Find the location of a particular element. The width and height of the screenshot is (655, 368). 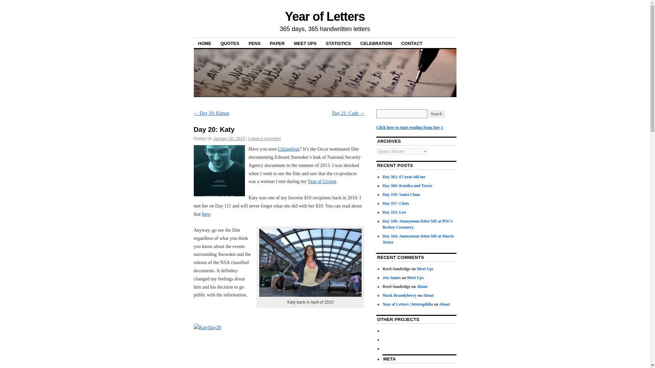

Citizenfour is located at coordinates (289, 149).